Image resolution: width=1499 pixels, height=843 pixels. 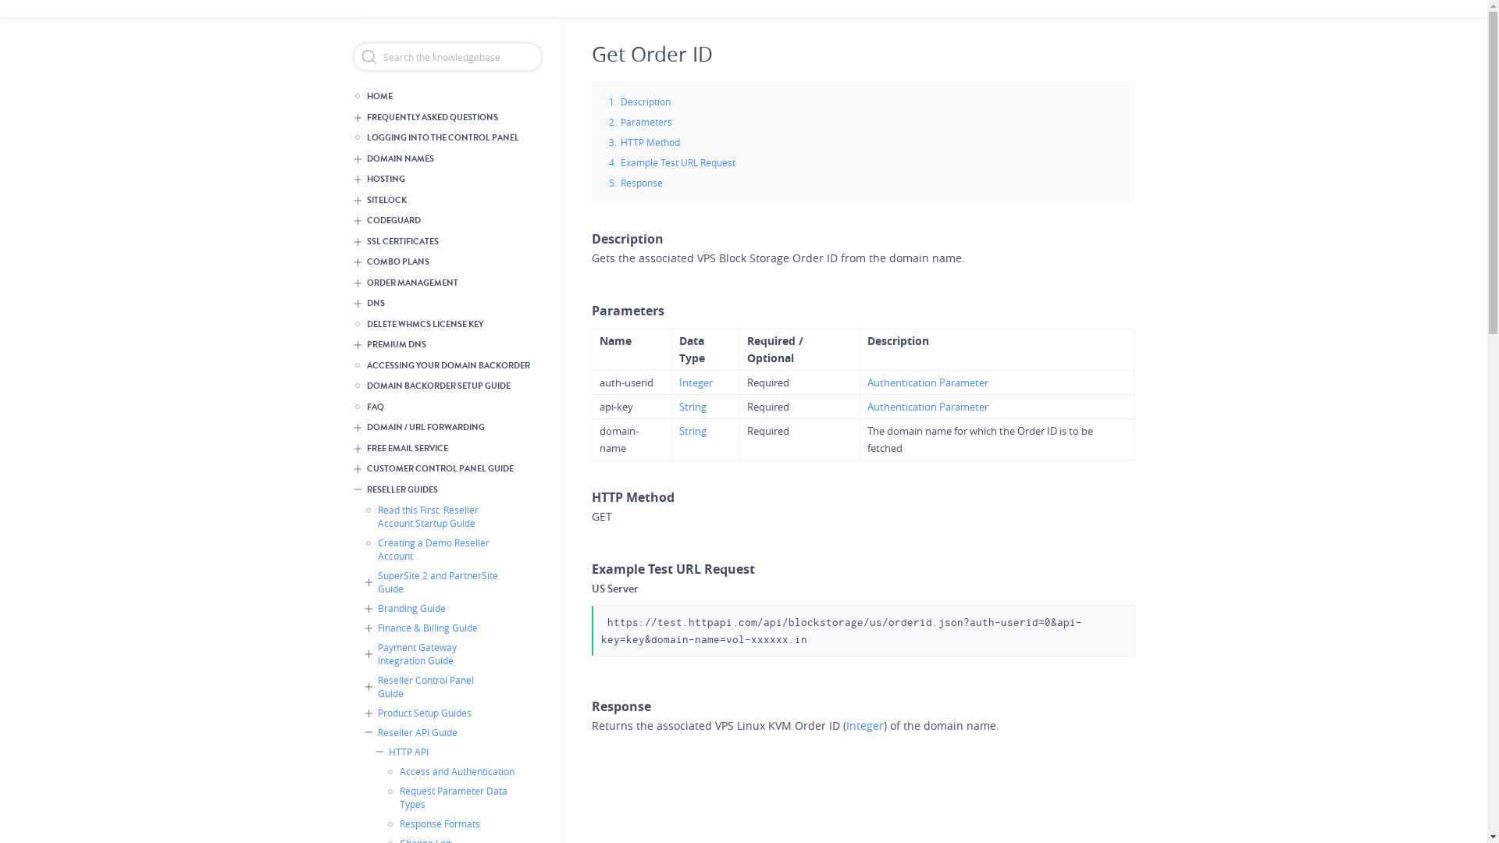 What do you see at coordinates (452, 824) in the screenshot?
I see `Response Formats` at bounding box center [452, 824].